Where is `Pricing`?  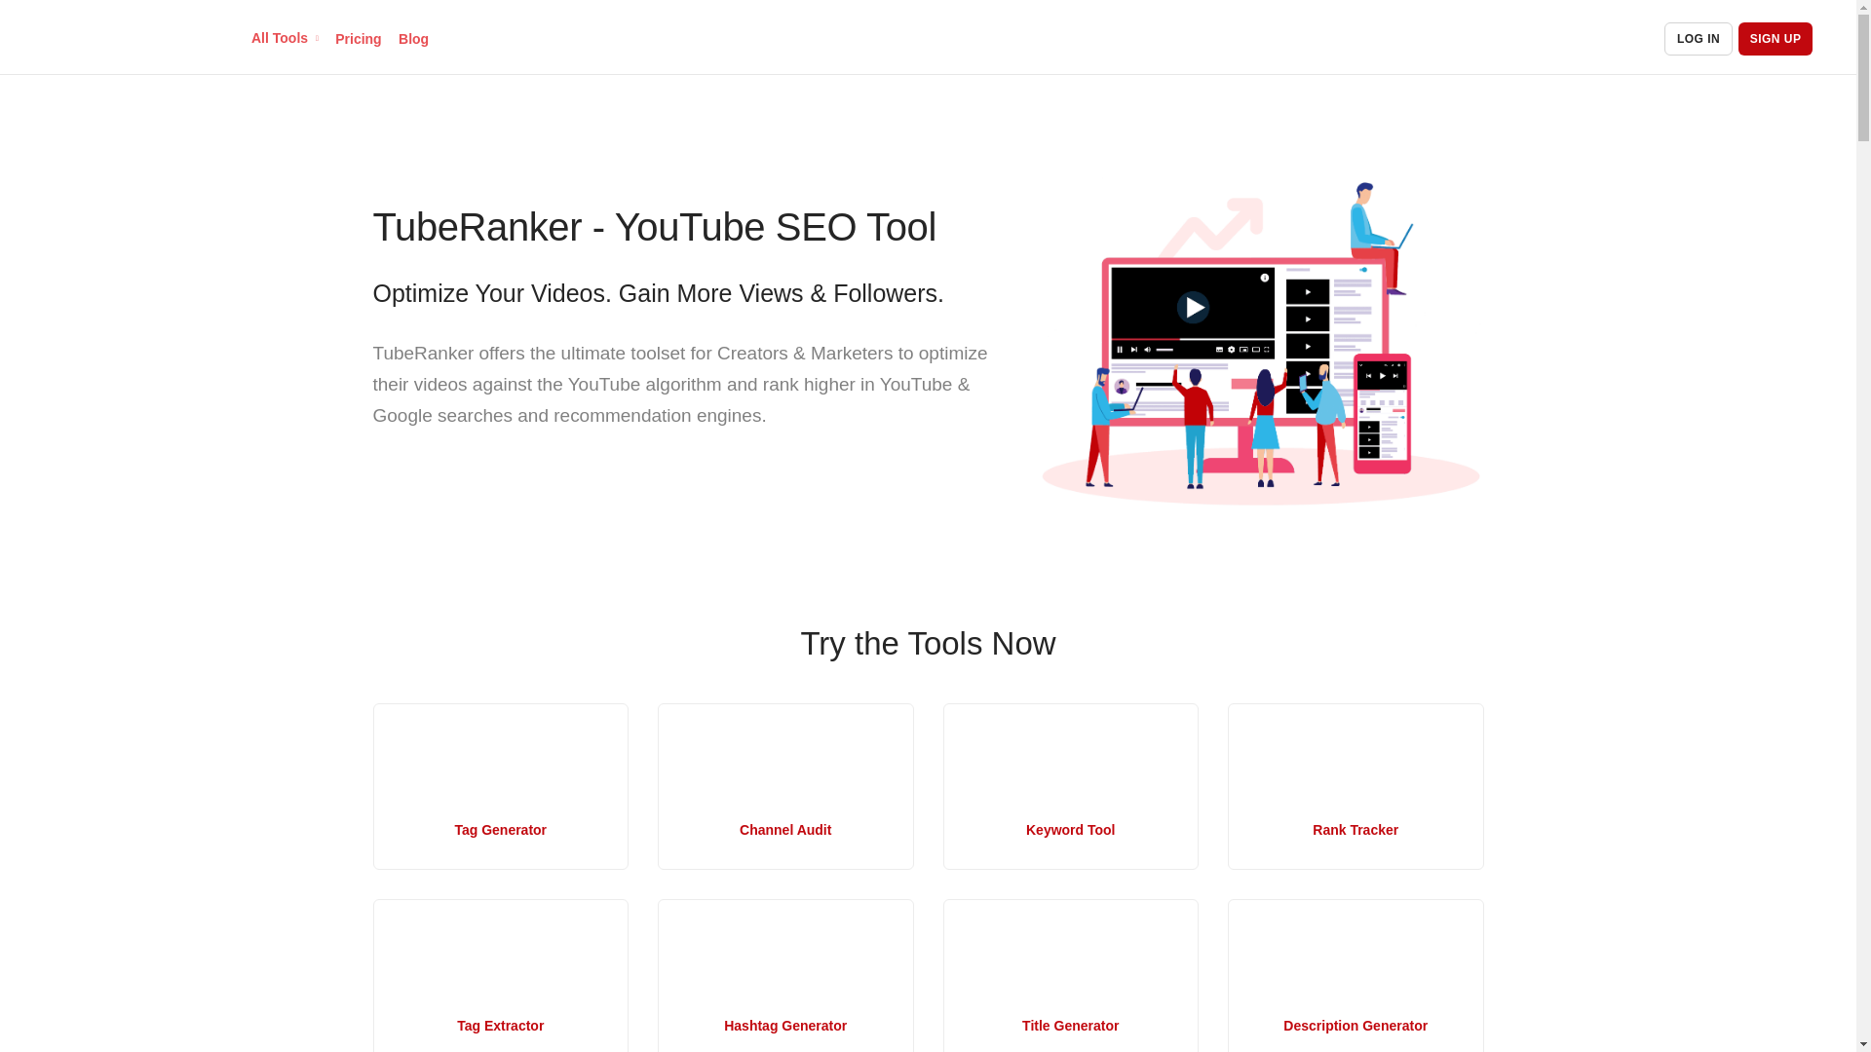
Pricing is located at coordinates (358, 39).